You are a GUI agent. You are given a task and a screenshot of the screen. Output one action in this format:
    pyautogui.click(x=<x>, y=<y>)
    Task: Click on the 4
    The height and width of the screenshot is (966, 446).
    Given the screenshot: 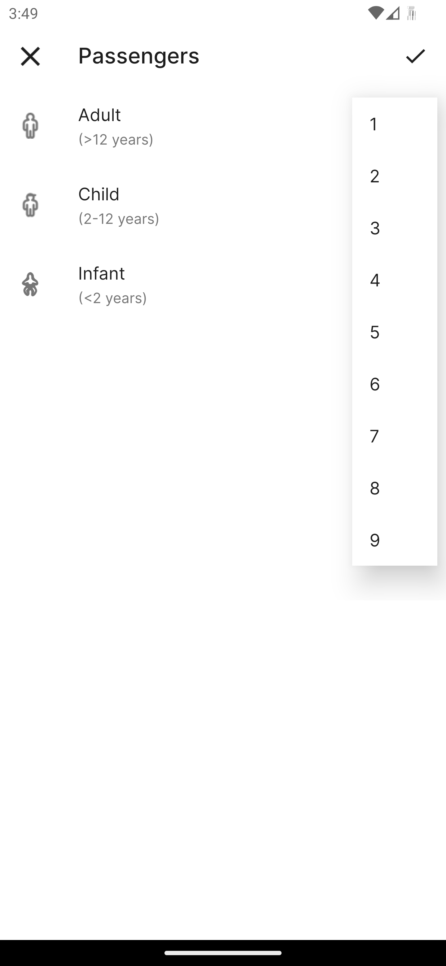 What is the action you would take?
    pyautogui.click(x=395, y=279)
    